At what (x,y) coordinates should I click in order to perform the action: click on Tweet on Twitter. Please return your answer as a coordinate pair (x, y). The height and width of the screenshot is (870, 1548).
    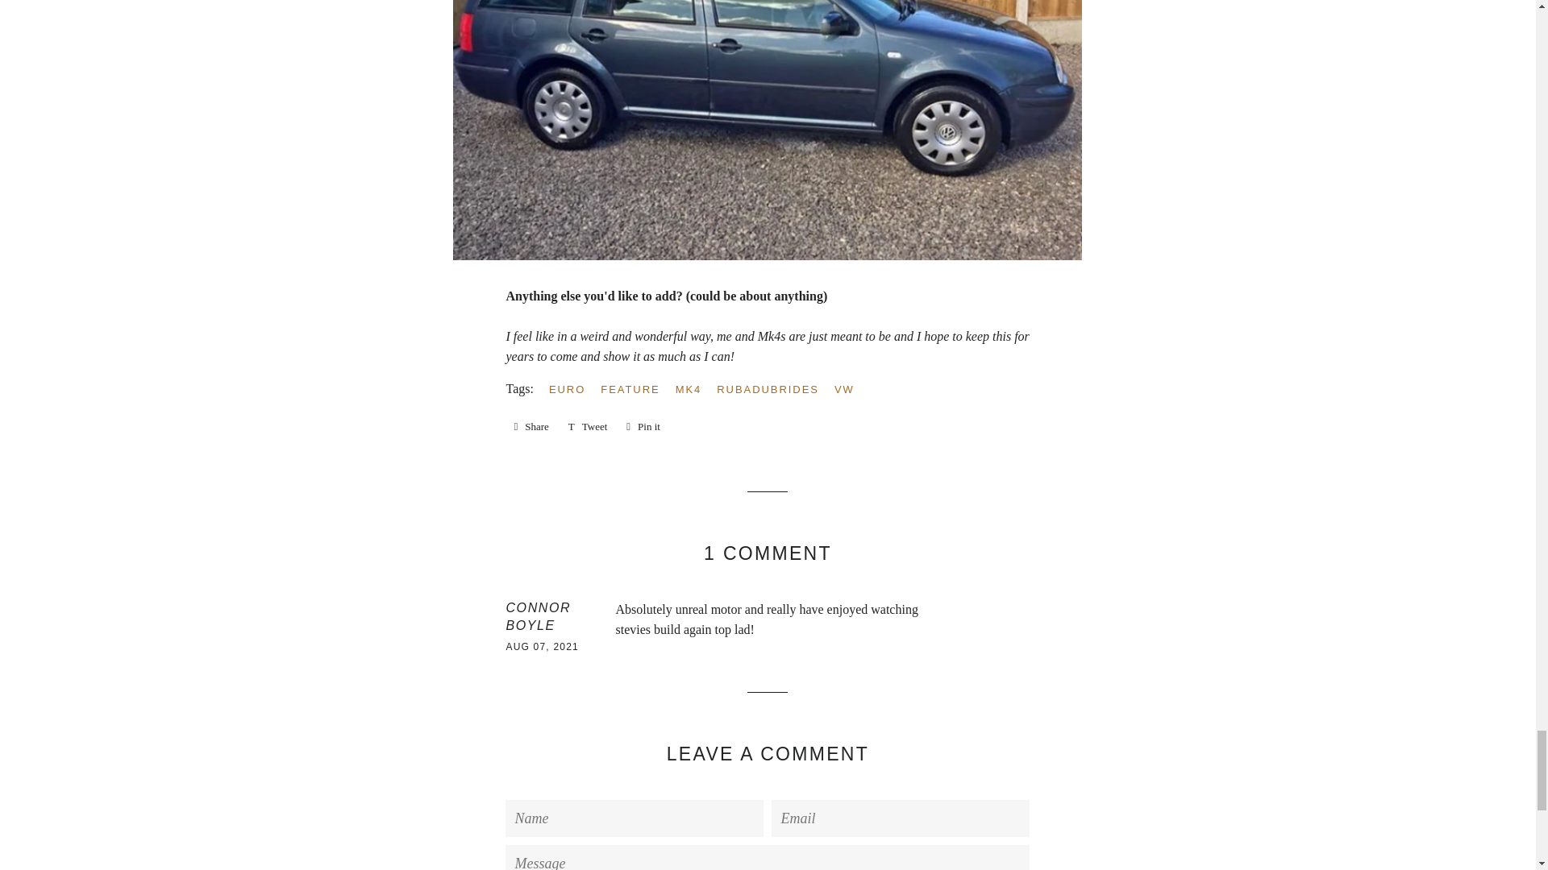
    Looking at the image, I should click on (589, 427).